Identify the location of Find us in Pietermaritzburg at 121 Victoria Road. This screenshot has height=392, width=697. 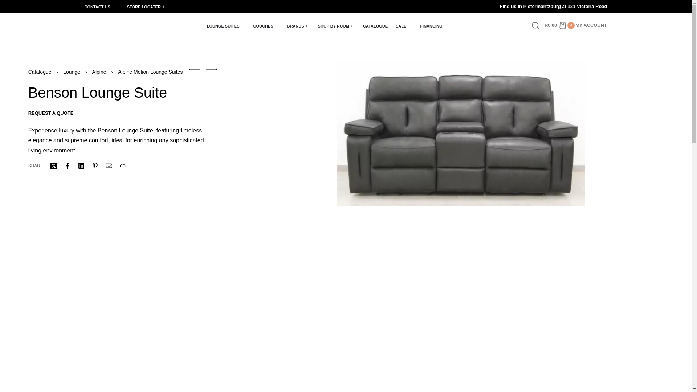
(476, 7).